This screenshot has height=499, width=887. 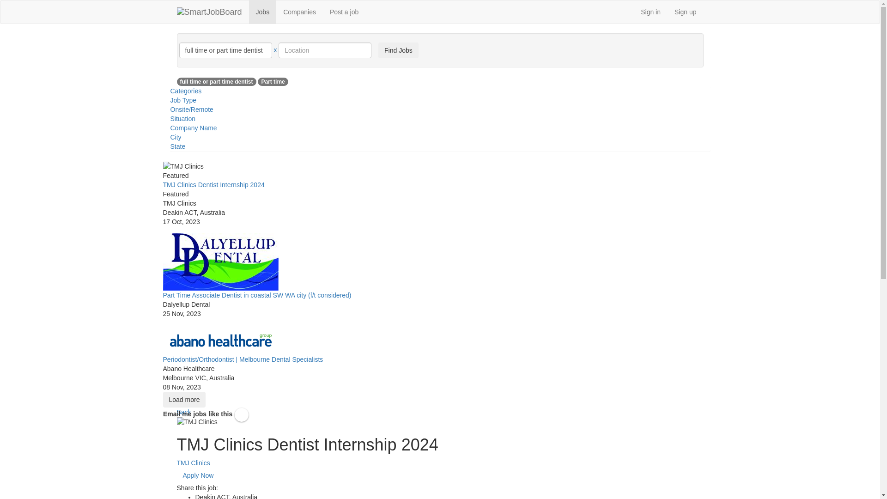 What do you see at coordinates (184, 400) in the screenshot?
I see `Load more` at bounding box center [184, 400].